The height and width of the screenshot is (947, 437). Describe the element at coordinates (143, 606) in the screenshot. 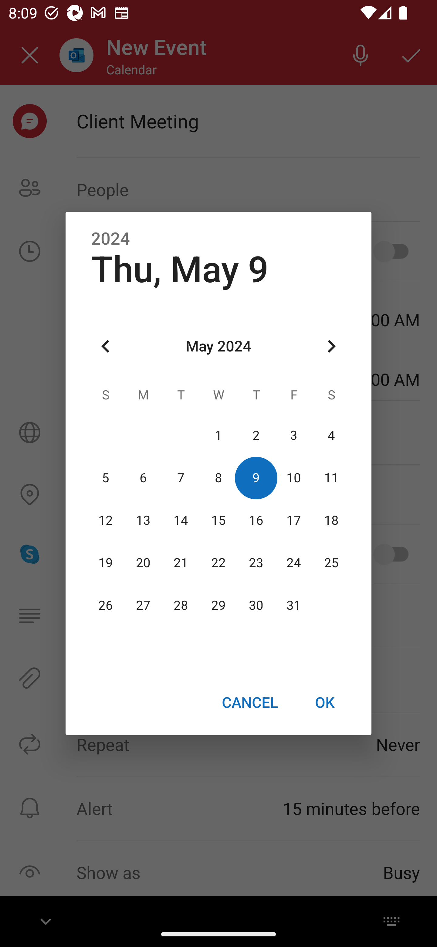

I see `27 27 May 2024` at that location.